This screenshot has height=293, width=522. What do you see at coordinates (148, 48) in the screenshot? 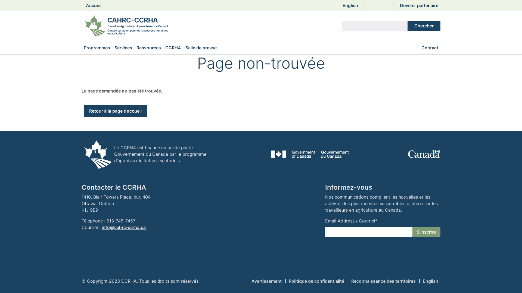
I see `Ressources` at bounding box center [148, 48].